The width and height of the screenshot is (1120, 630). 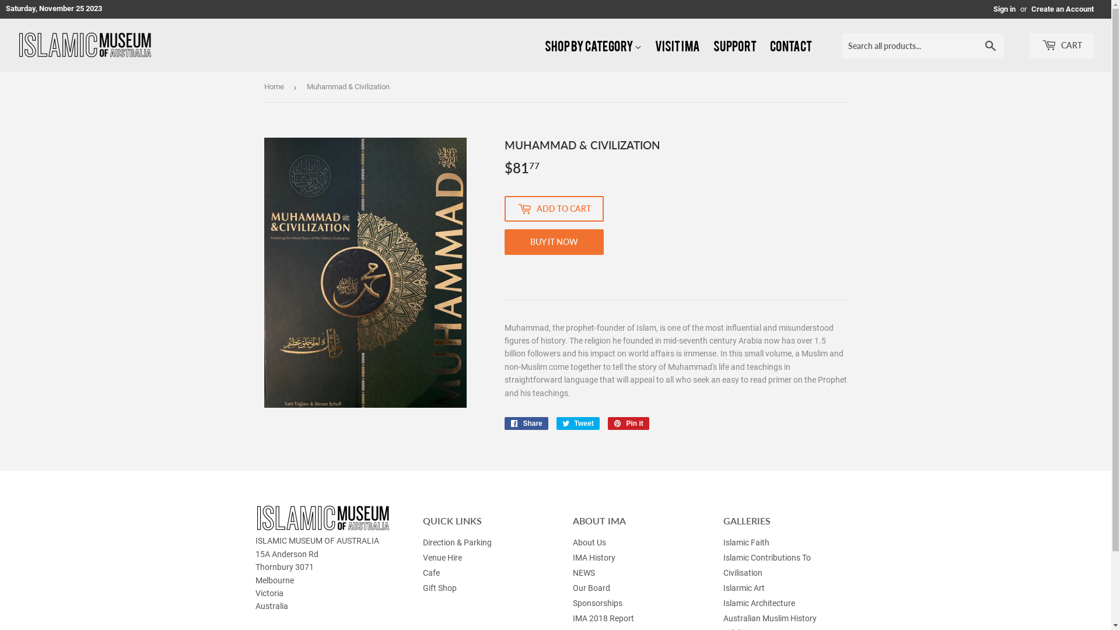 What do you see at coordinates (743, 573) in the screenshot?
I see `Civilisation` at bounding box center [743, 573].